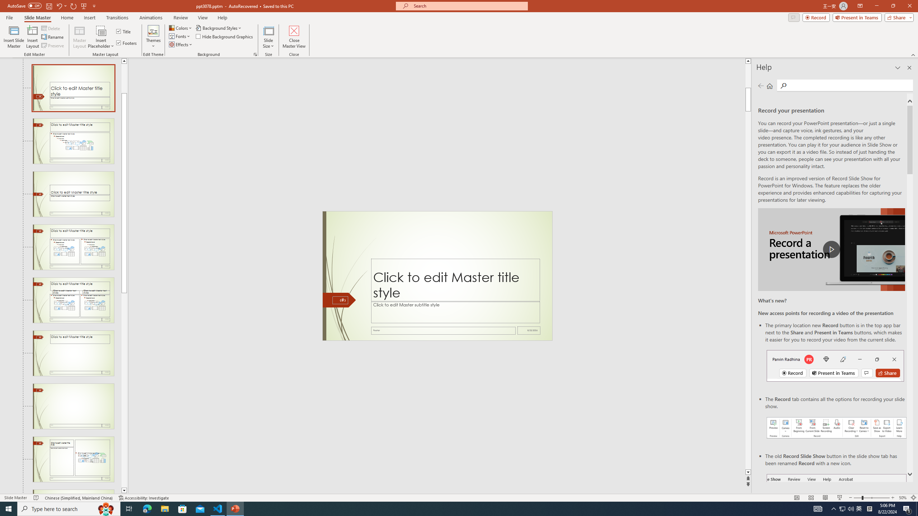 The height and width of the screenshot is (516, 918). I want to click on Slide Content with Caption Layout: used by no slides, so click(73, 459).